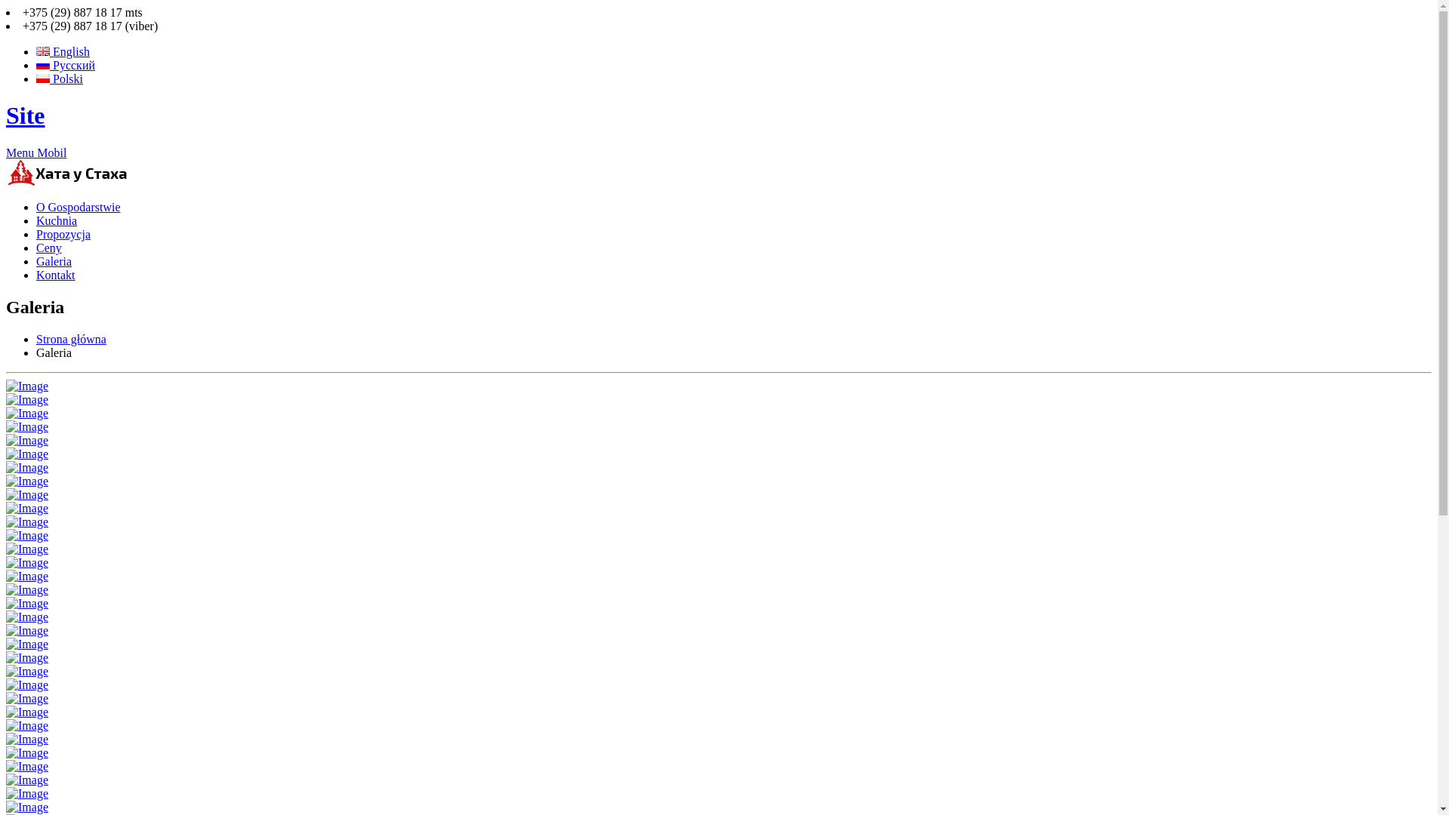  I want to click on Galeria, so click(54, 261).